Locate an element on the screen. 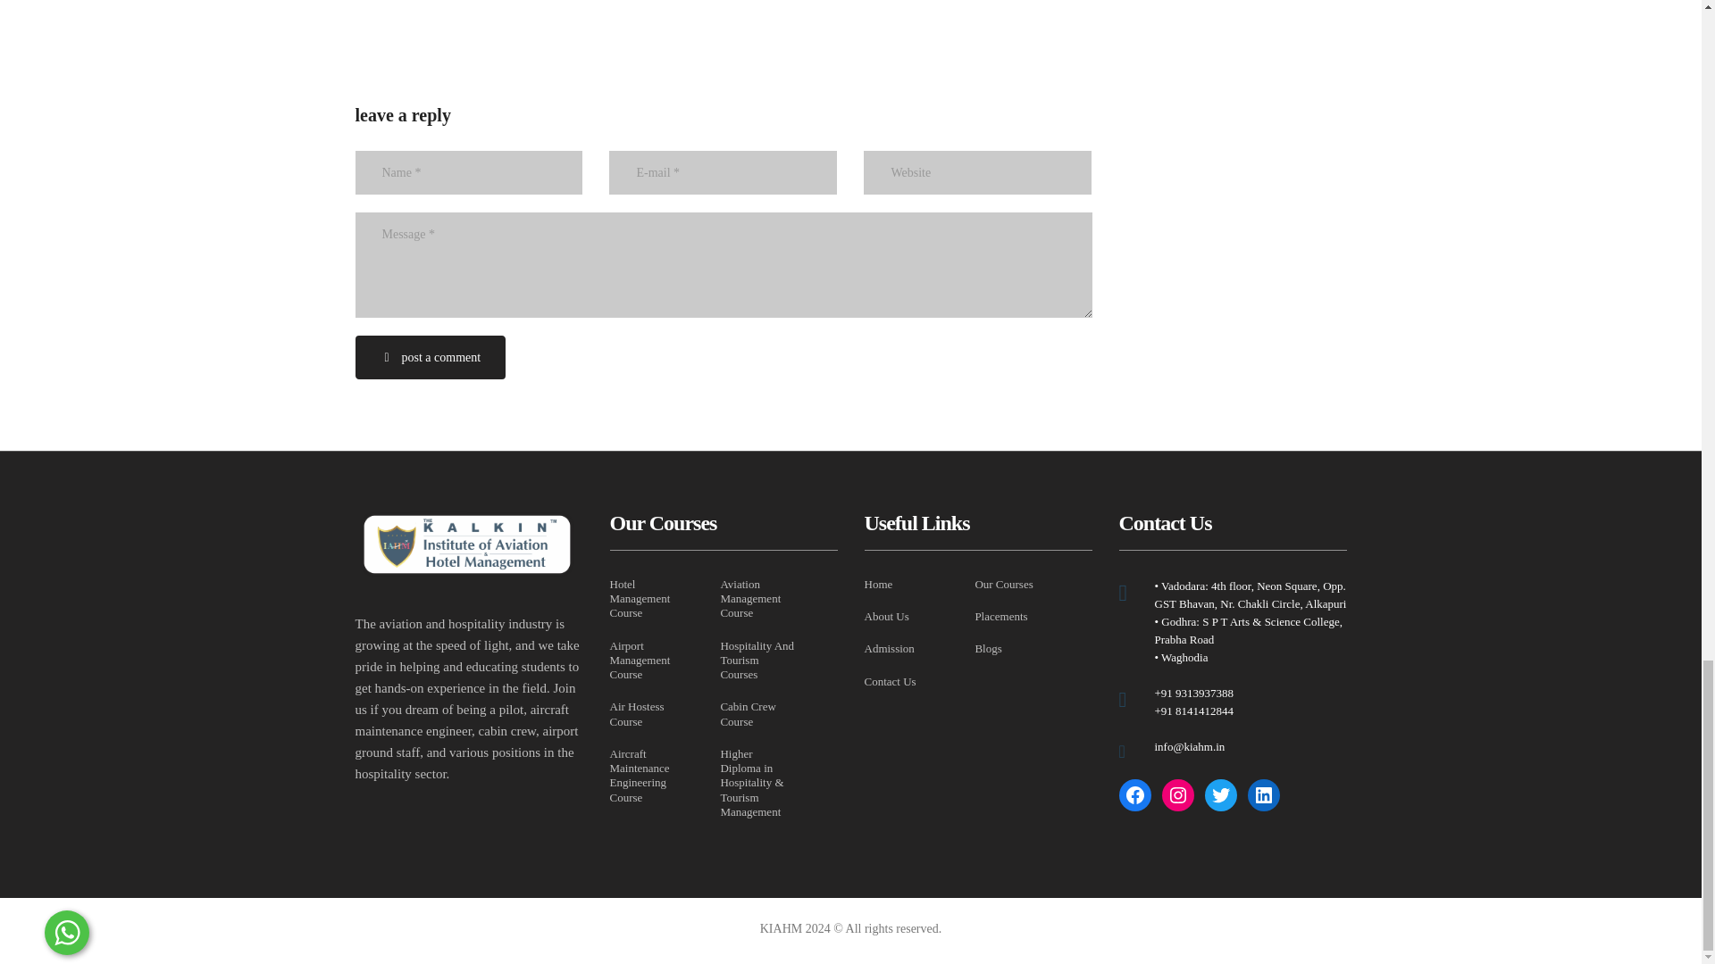 This screenshot has width=1715, height=964. Our Courses is located at coordinates (1002, 584).